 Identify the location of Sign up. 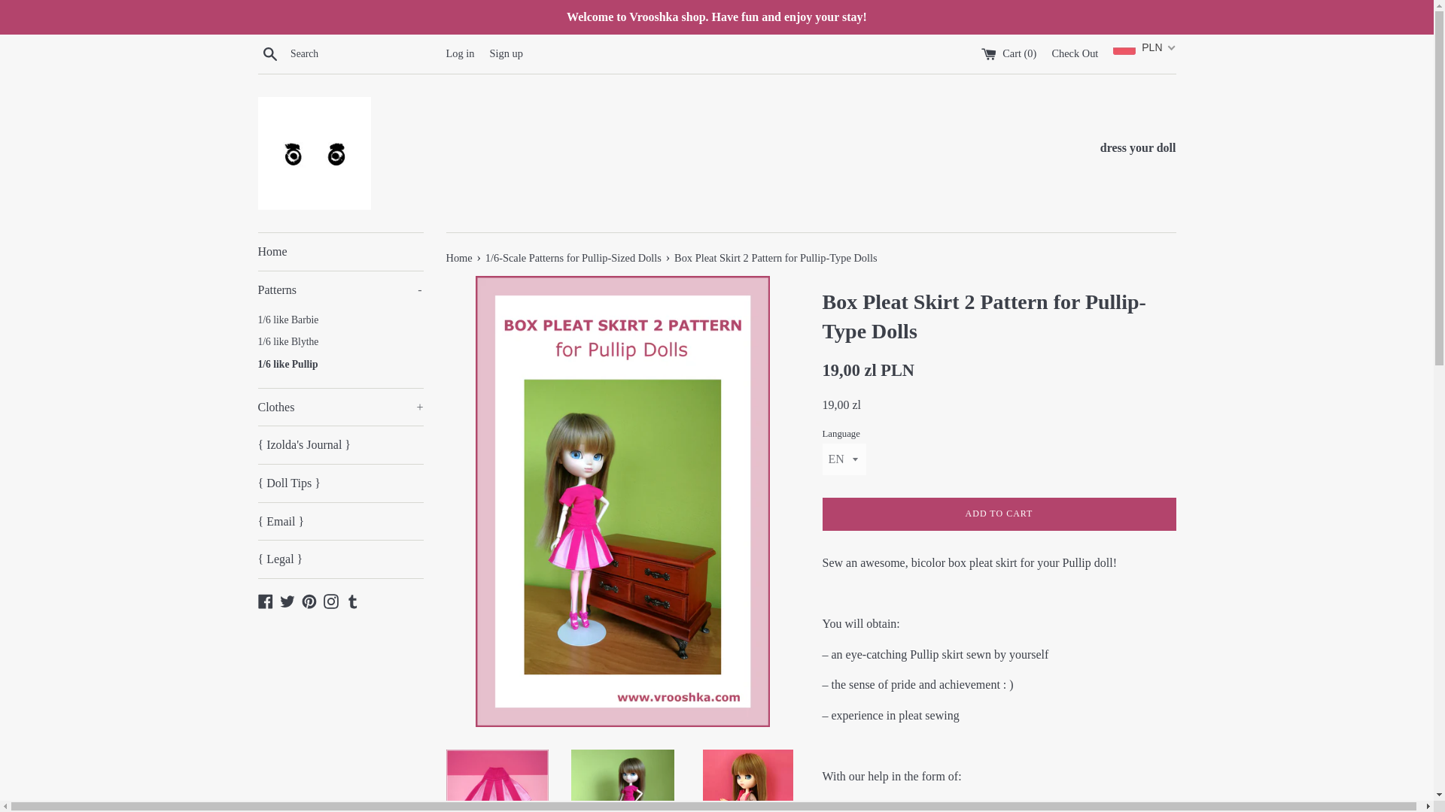
(506, 53).